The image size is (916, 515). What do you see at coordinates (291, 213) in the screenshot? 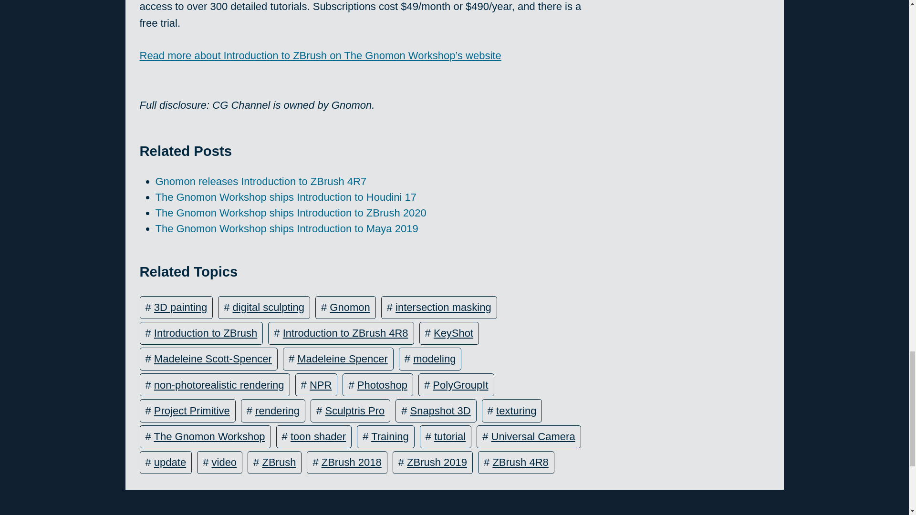
I see `The Gnomon Workshop ships Introduction to ZBrush 2020` at bounding box center [291, 213].